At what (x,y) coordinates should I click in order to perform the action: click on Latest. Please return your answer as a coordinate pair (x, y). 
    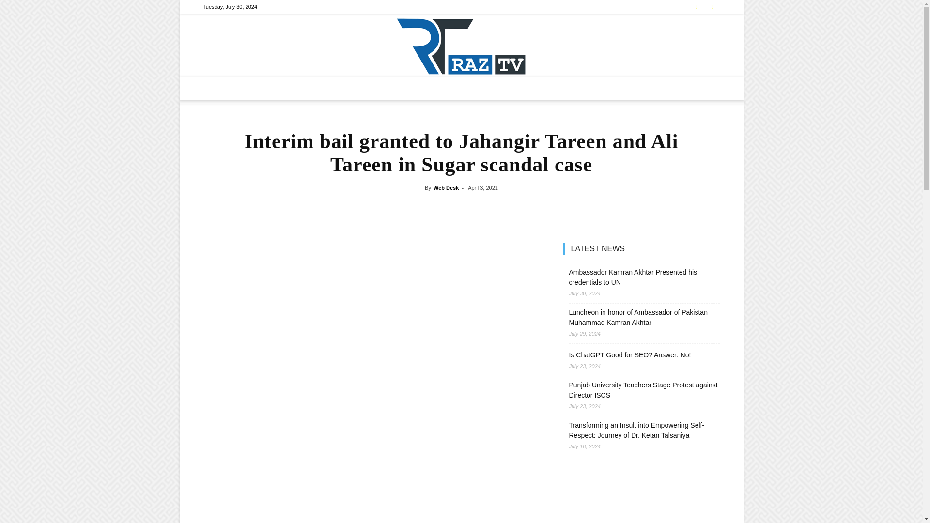
    Looking at the image, I should click on (289, 88).